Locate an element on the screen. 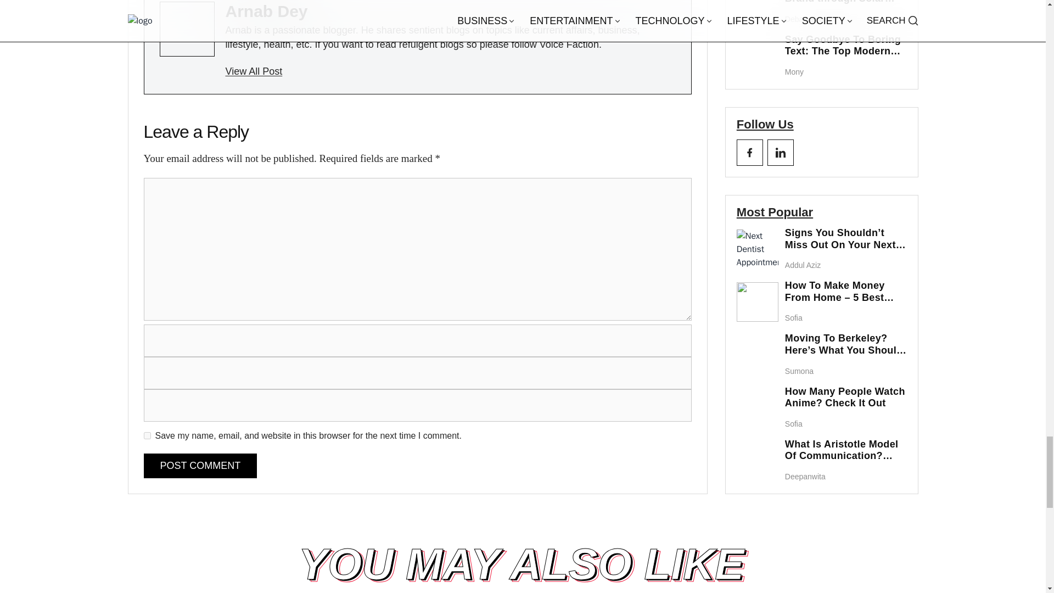  Post Comment is located at coordinates (200, 466).